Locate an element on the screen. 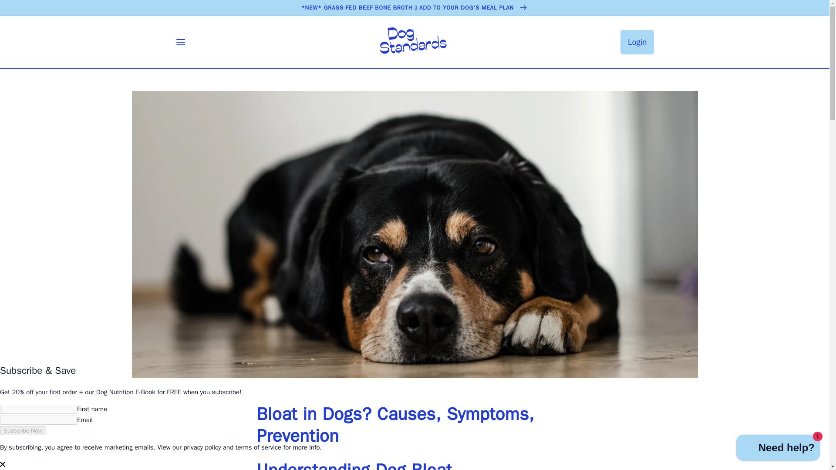 The width and height of the screenshot is (836, 470). Login is located at coordinates (637, 43).